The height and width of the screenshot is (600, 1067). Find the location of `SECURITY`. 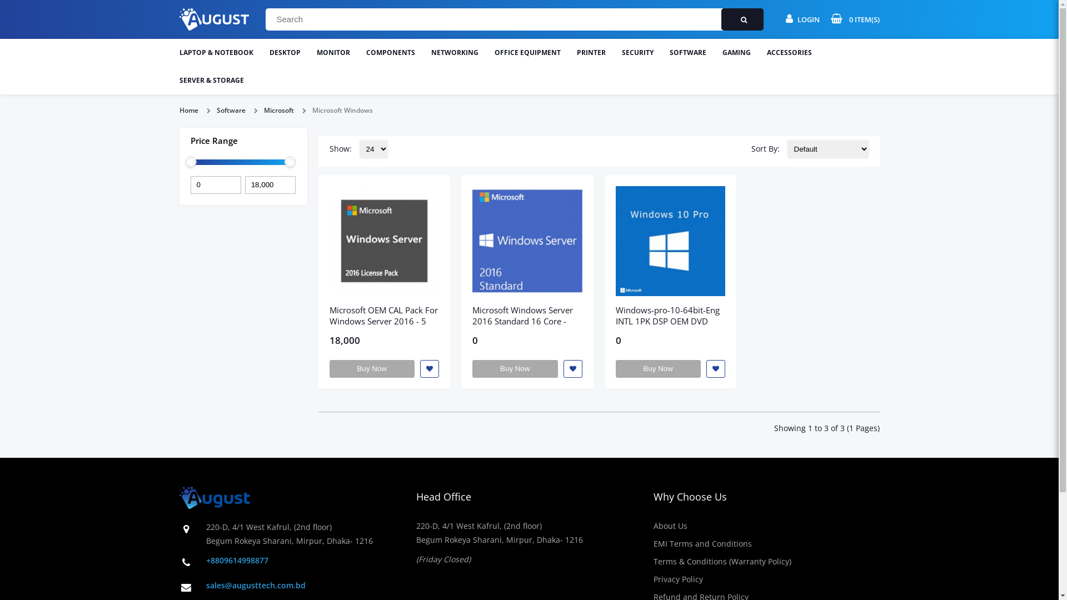

SECURITY is located at coordinates (637, 53).